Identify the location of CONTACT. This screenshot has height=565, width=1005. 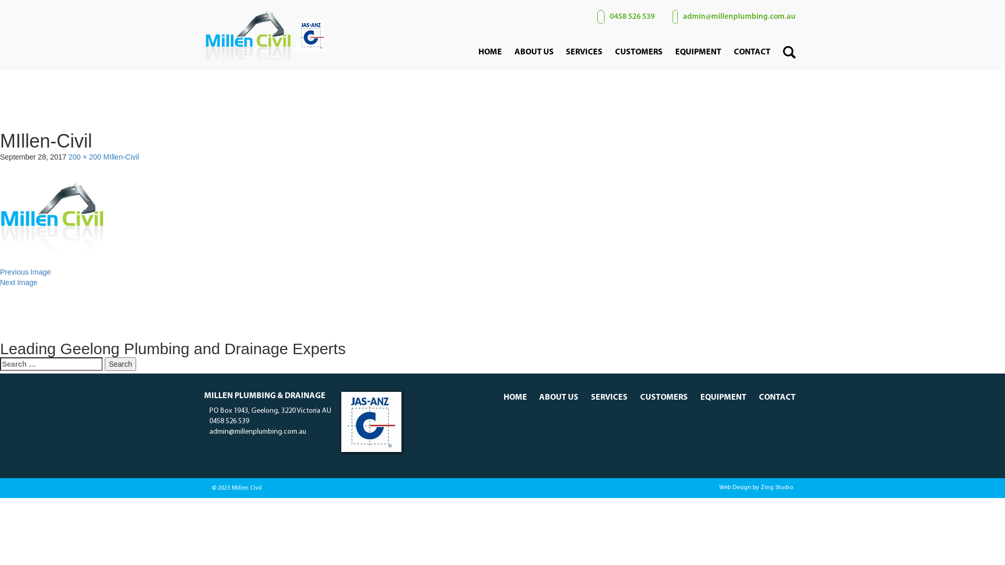
(752, 52).